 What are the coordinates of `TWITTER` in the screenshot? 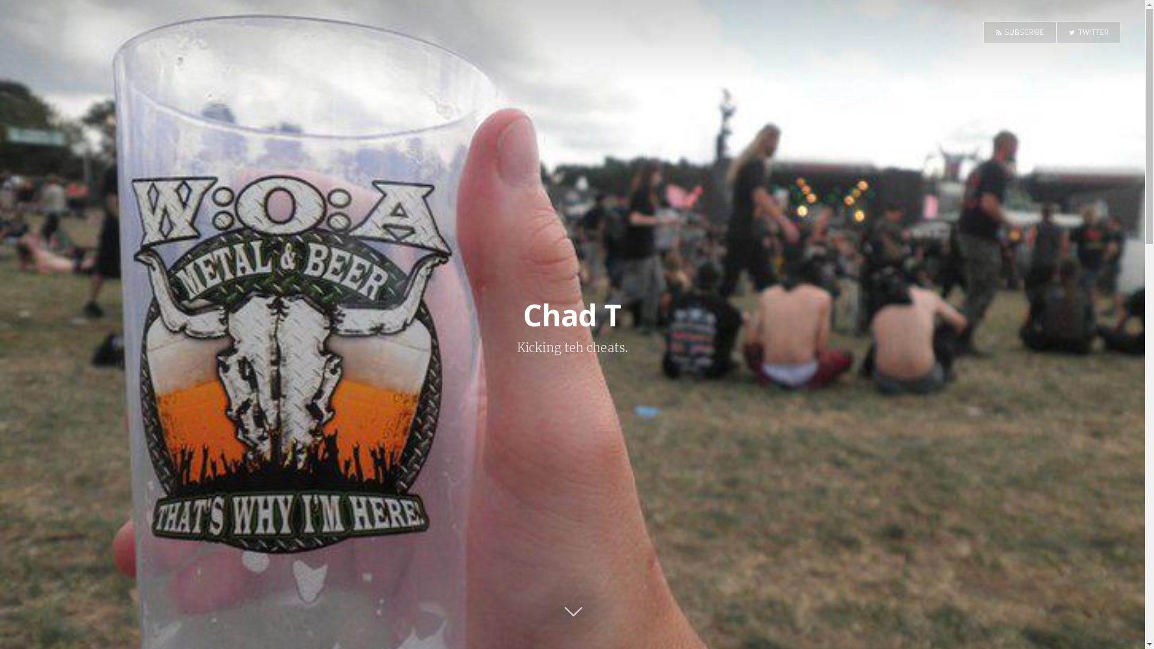 It's located at (1089, 32).